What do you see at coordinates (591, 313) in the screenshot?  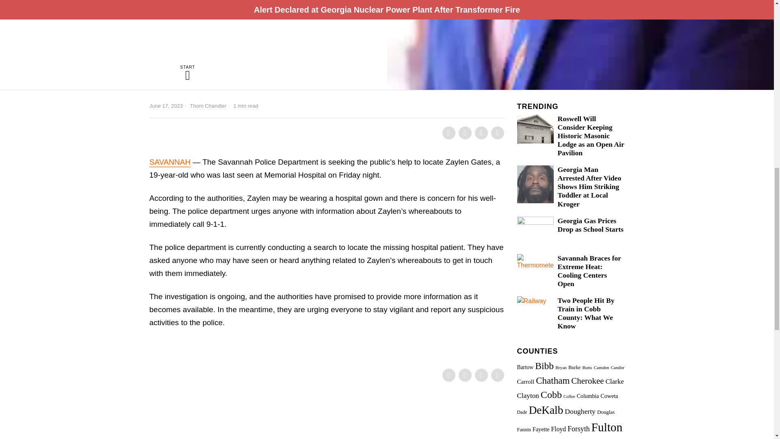 I see `Two People Hit By Train in Cobb County: What We Know` at bounding box center [591, 313].